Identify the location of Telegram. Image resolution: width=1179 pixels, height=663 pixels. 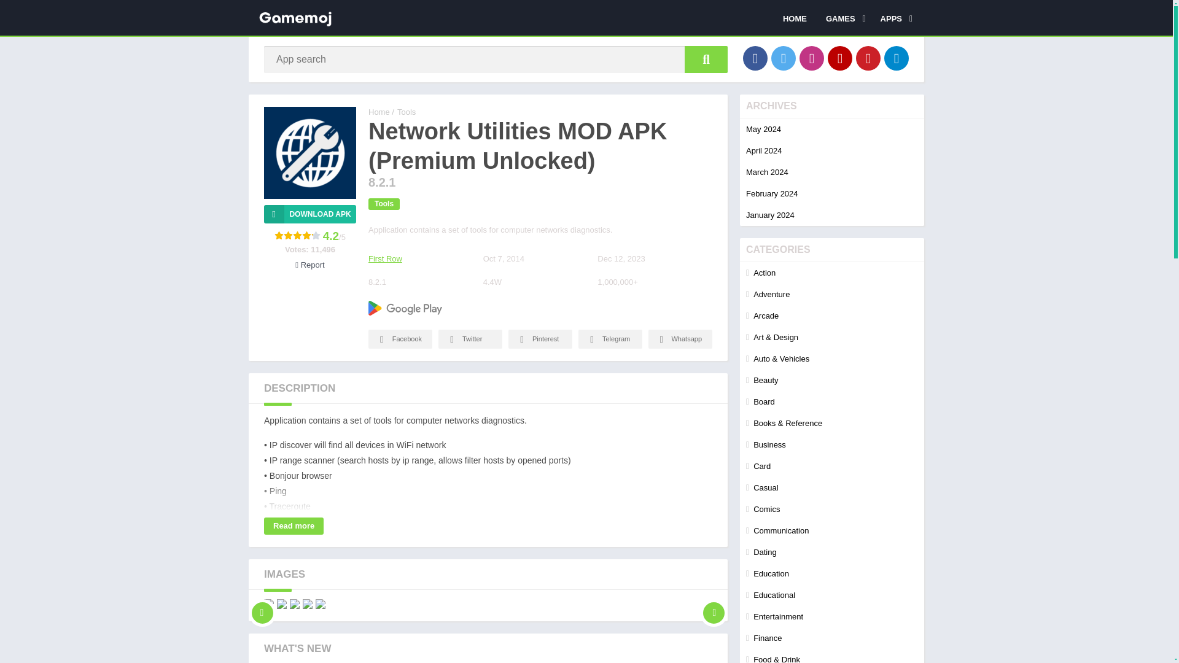
(897, 58).